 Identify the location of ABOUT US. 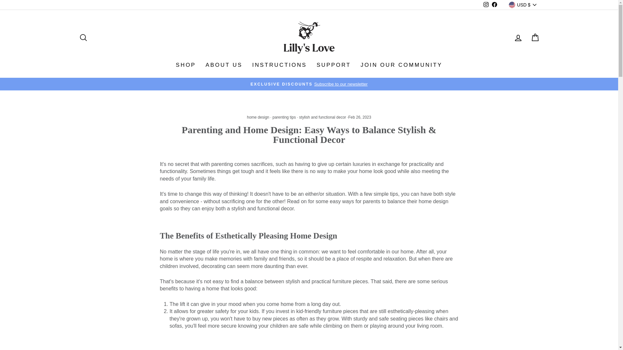
(224, 65).